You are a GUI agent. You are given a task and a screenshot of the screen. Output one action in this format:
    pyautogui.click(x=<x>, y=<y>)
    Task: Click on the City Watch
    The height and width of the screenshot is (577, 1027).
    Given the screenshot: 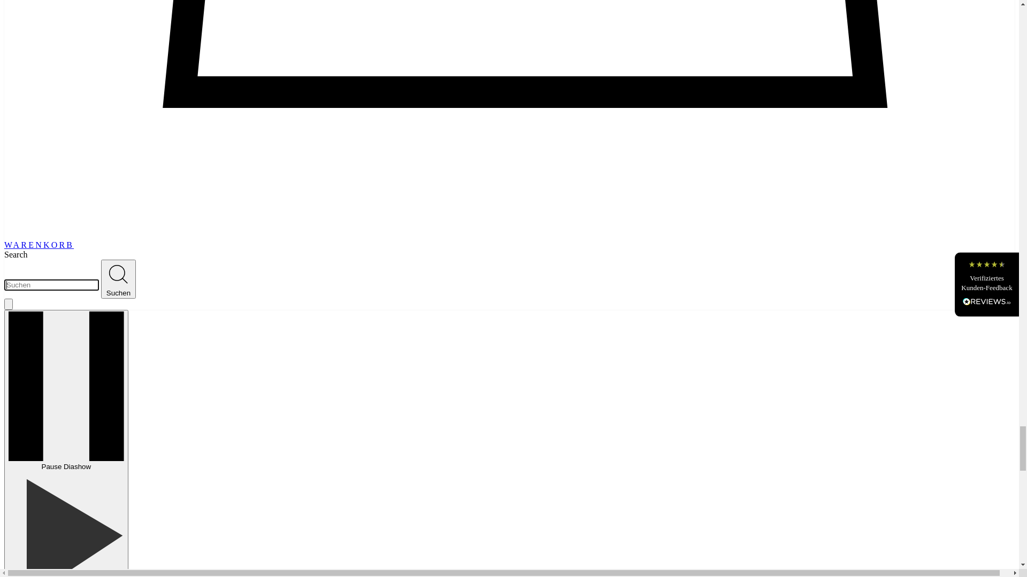 What is the action you would take?
    pyautogui.click(x=96, y=309)
    